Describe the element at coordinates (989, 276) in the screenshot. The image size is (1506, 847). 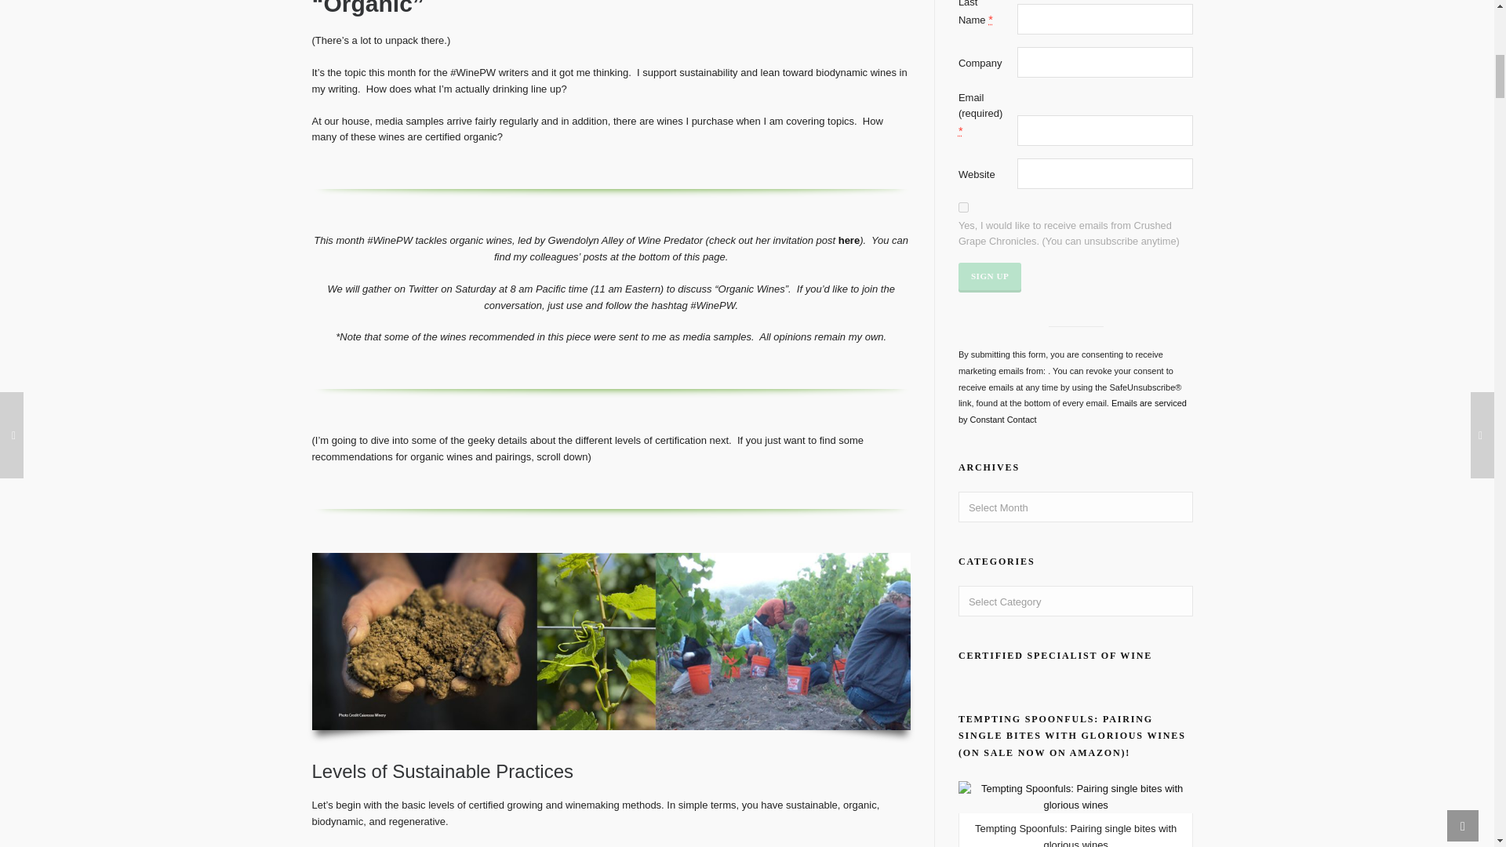
I see `Sign up` at that location.